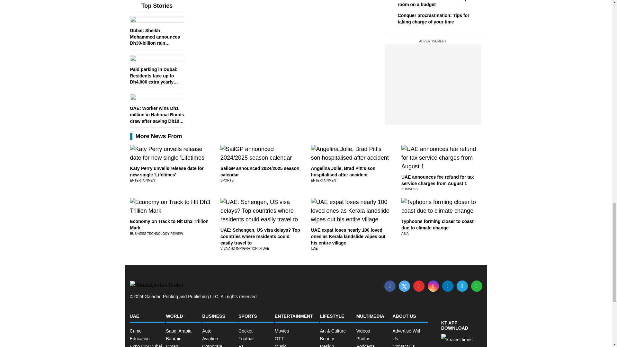 The height and width of the screenshot is (347, 617). What do you see at coordinates (343, 172) in the screenshot?
I see `Angelina Jolie, Brad Pitt's son hospitalised after accident` at bounding box center [343, 172].